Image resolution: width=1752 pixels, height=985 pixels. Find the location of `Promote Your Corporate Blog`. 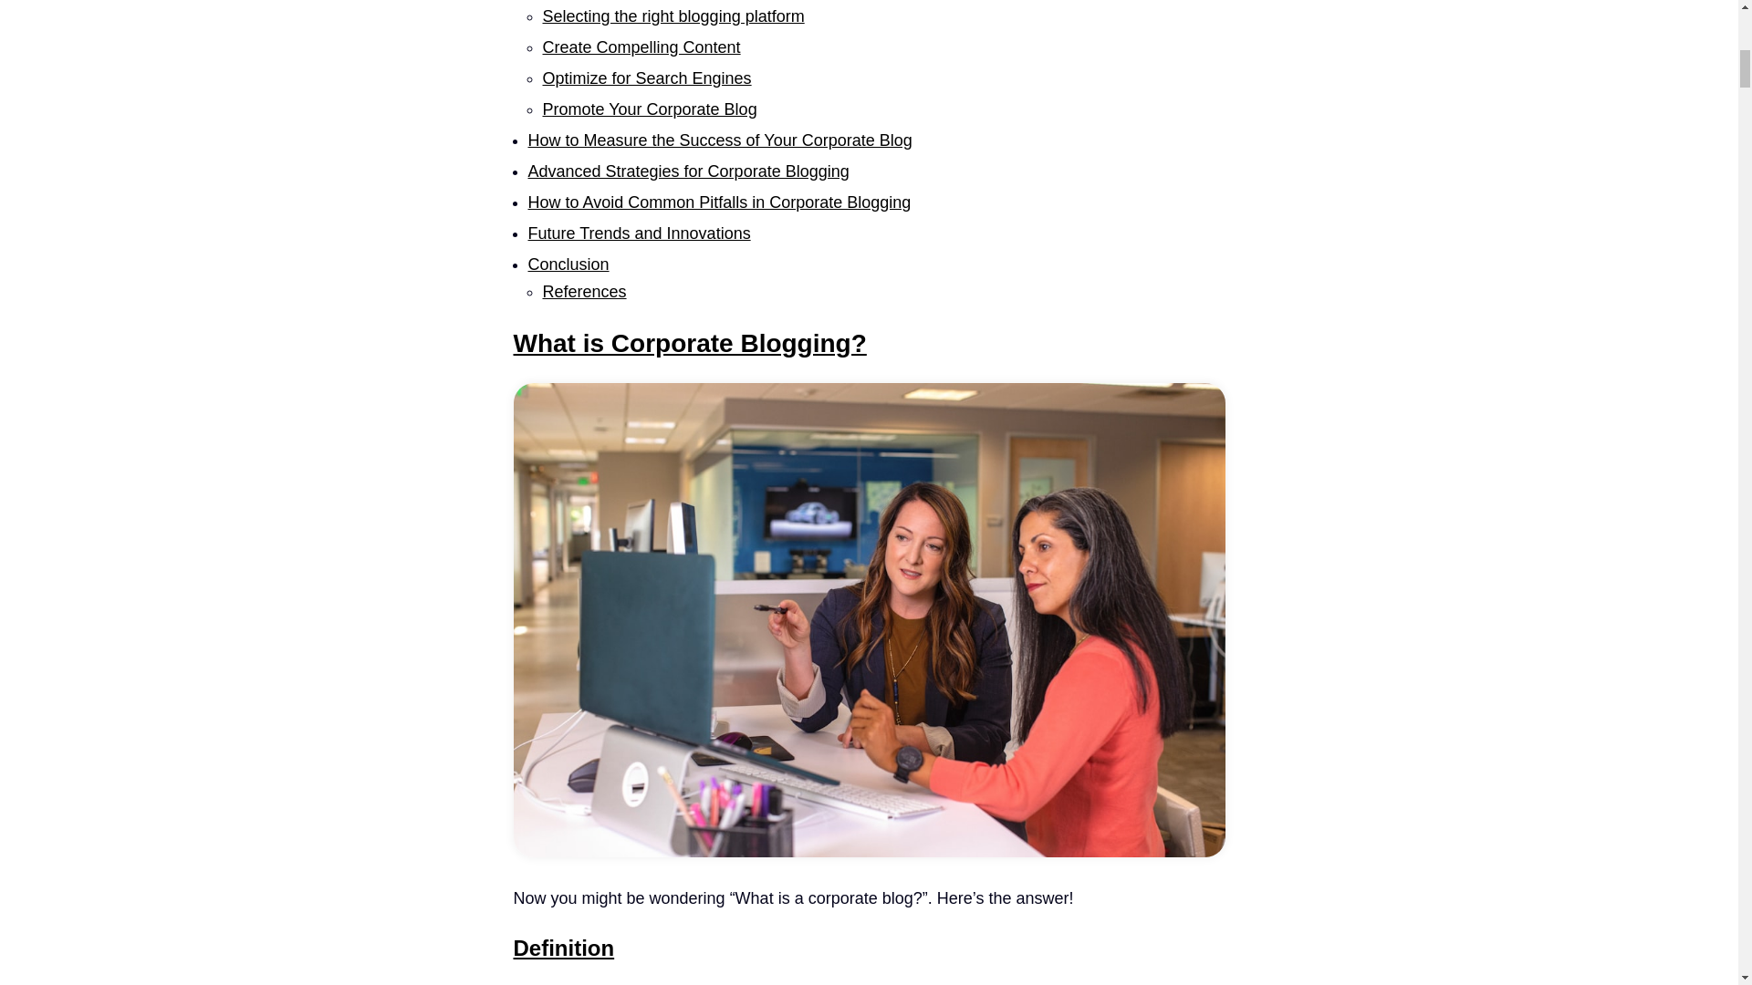

Promote Your Corporate Blog is located at coordinates (649, 109).